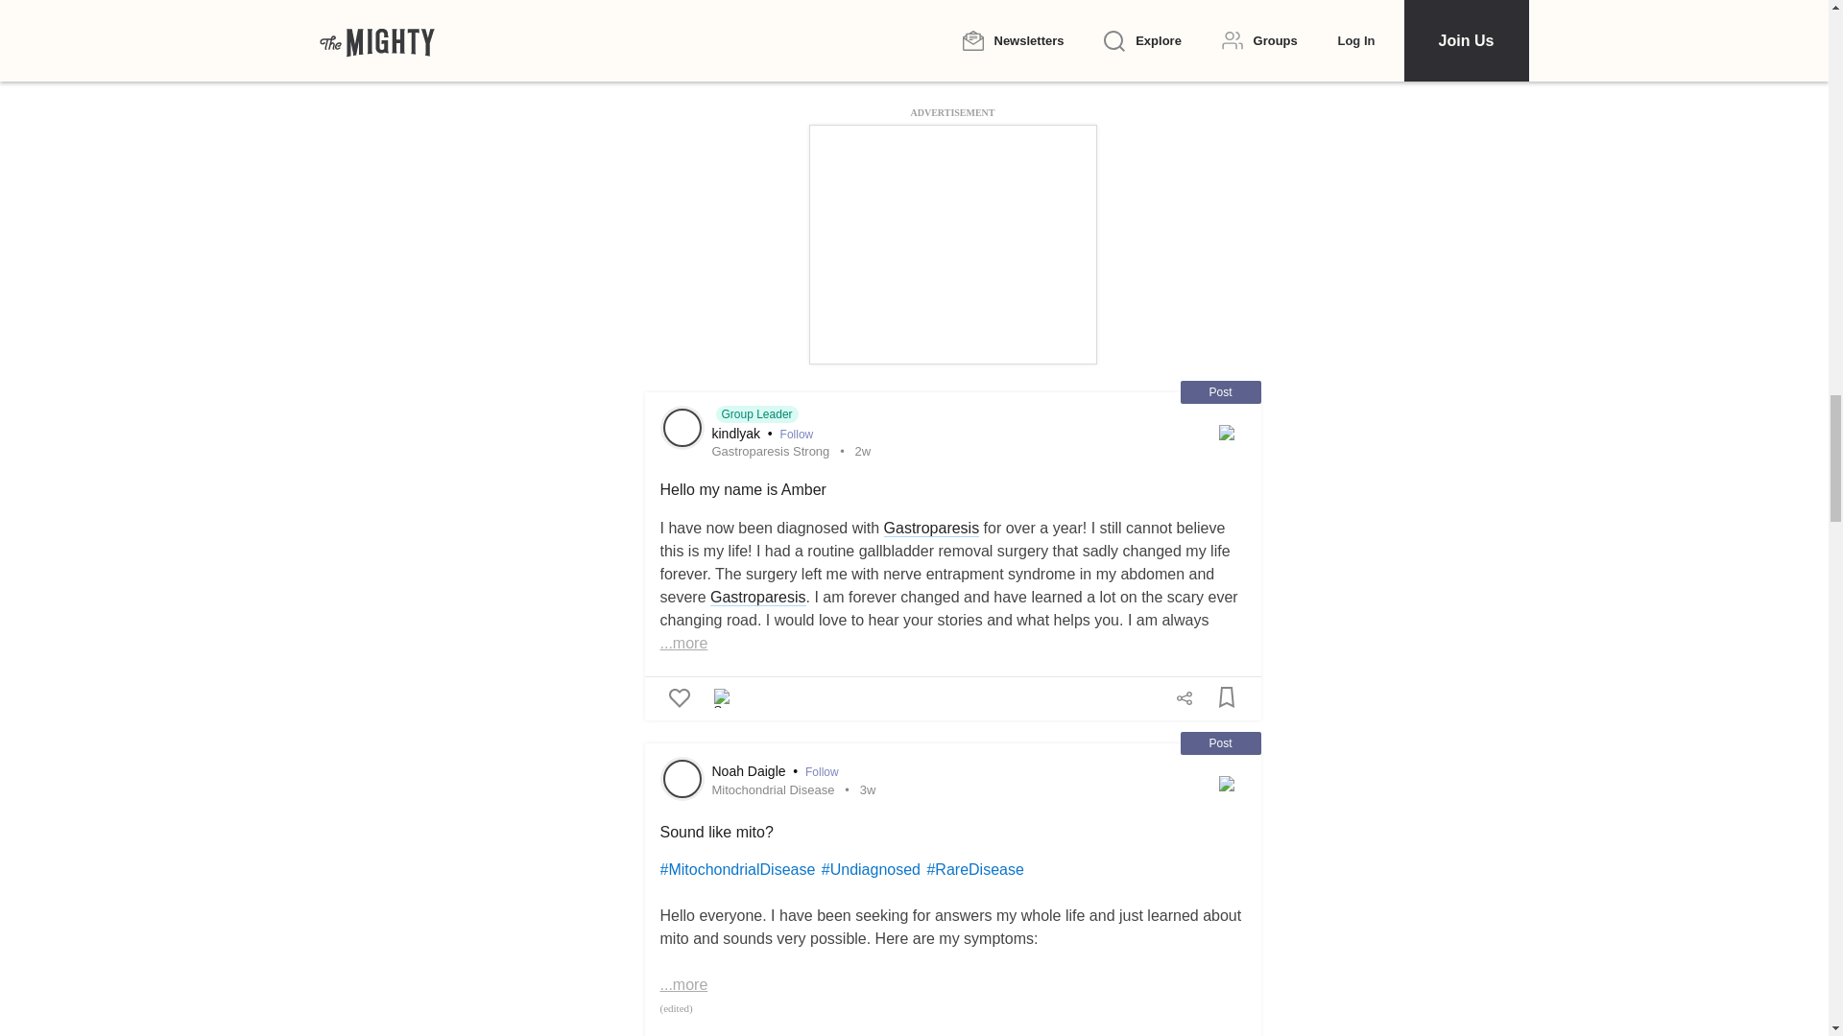 This screenshot has height=1036, width=1843. I want to click on August 14, 2024, so click(863, 451).